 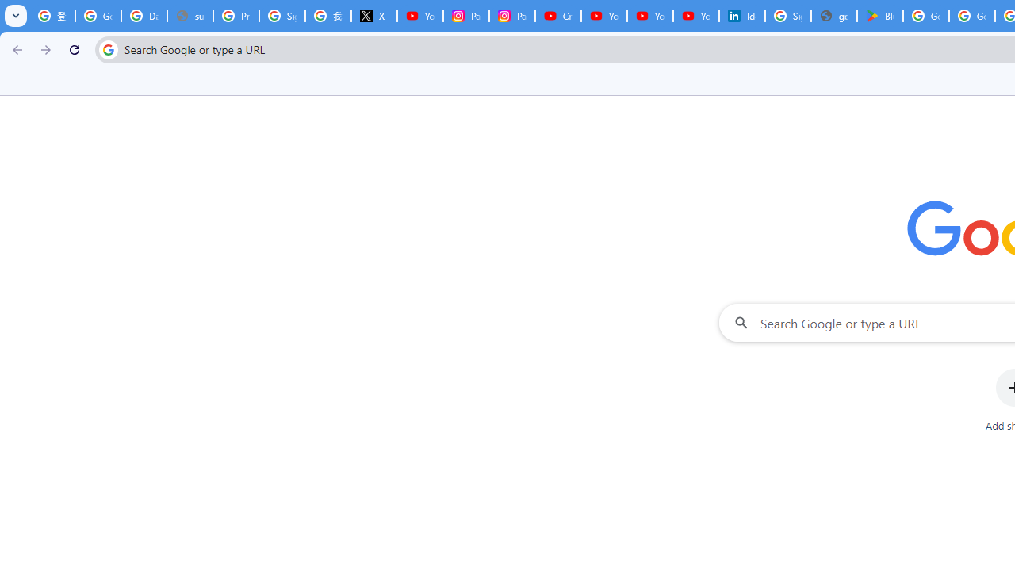 I want to click on YouTube Culture & Trends - YouTube Top 10, 2021, so click(x=650, y=16).